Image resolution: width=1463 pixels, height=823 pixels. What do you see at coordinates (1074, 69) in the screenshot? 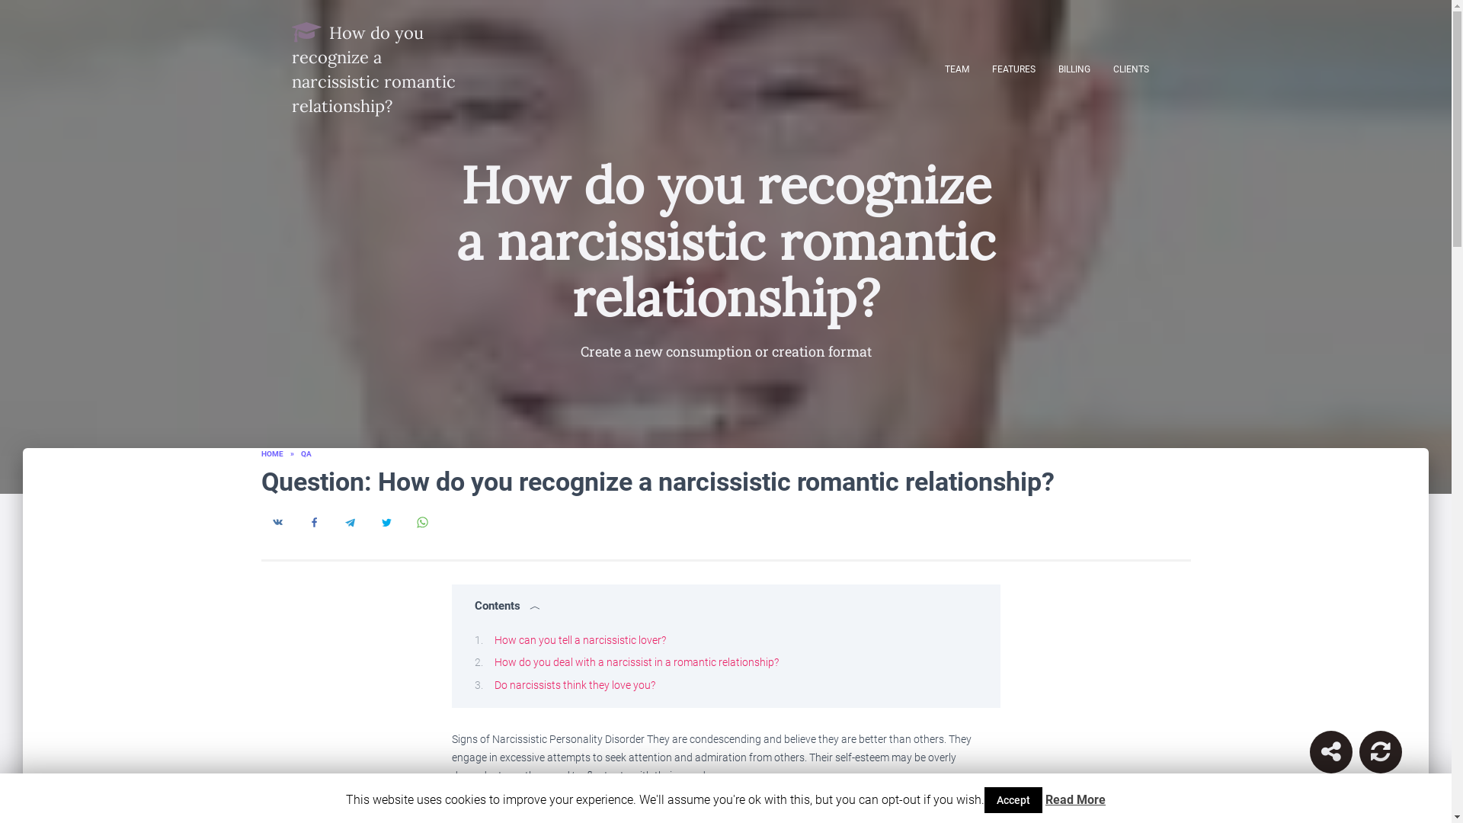
I see `Billing` at bounding box center [1074, 69].